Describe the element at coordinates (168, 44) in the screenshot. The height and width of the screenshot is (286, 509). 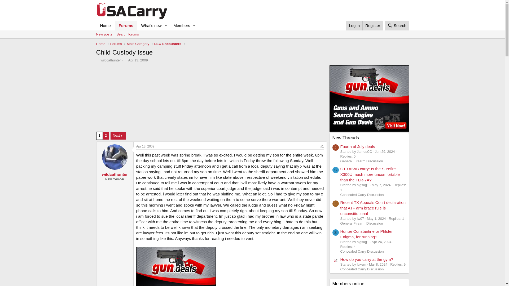
I see `LEO Encounters` at that location.